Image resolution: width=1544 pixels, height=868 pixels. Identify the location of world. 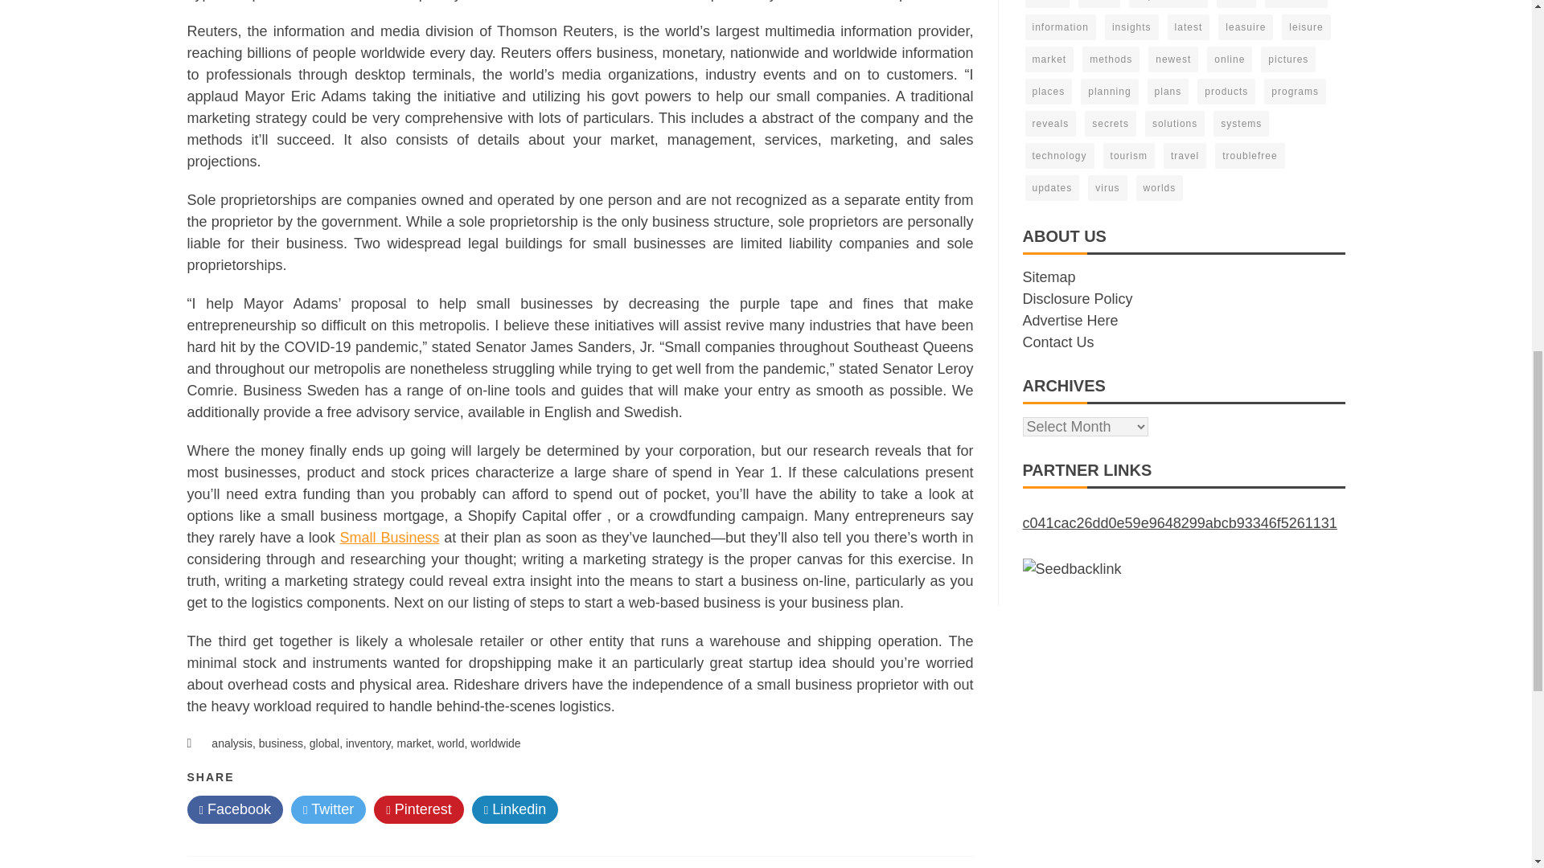
(450, 743).